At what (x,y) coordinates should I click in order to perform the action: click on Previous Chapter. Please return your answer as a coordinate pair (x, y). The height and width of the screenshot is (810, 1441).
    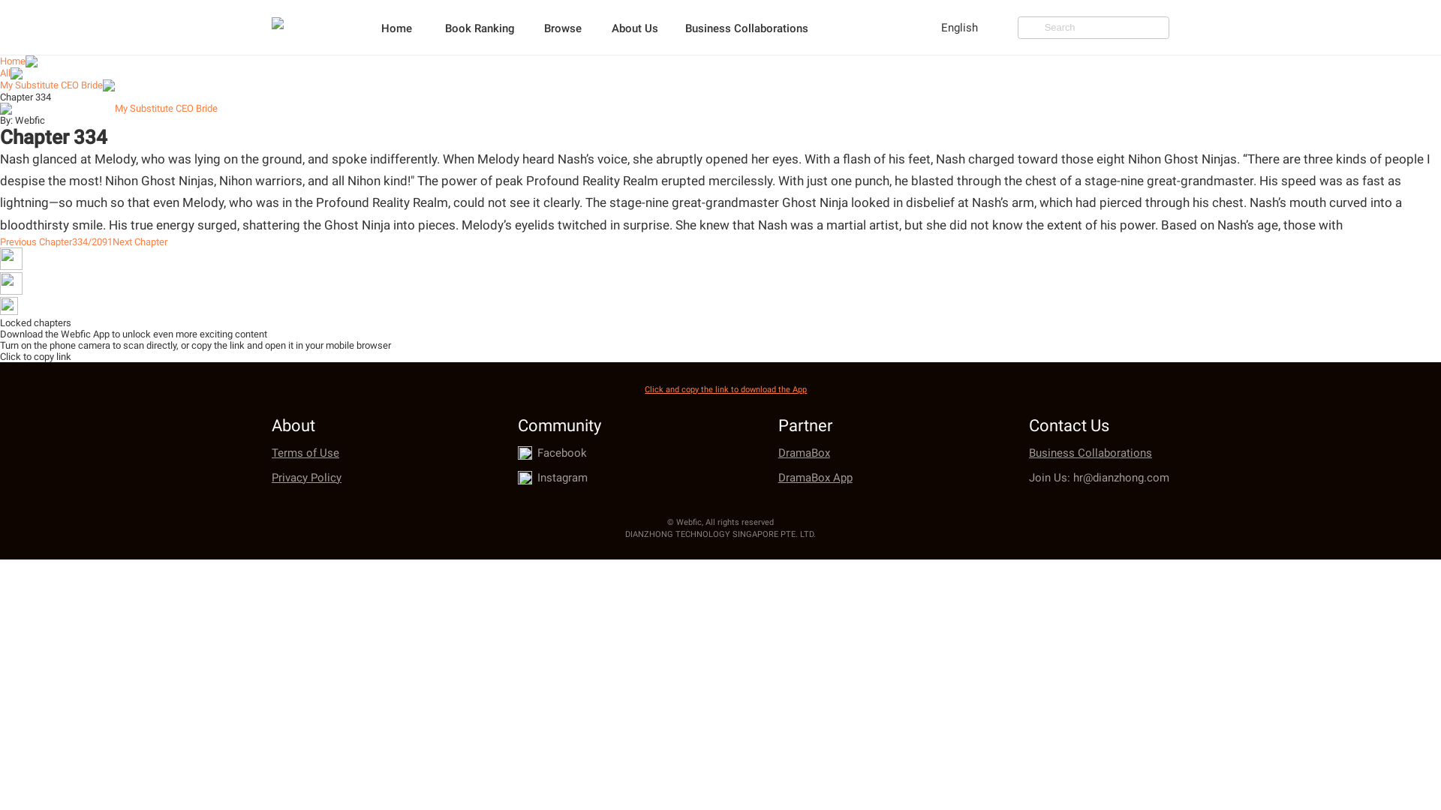
    Looking at the image, I should click on (36, 241).